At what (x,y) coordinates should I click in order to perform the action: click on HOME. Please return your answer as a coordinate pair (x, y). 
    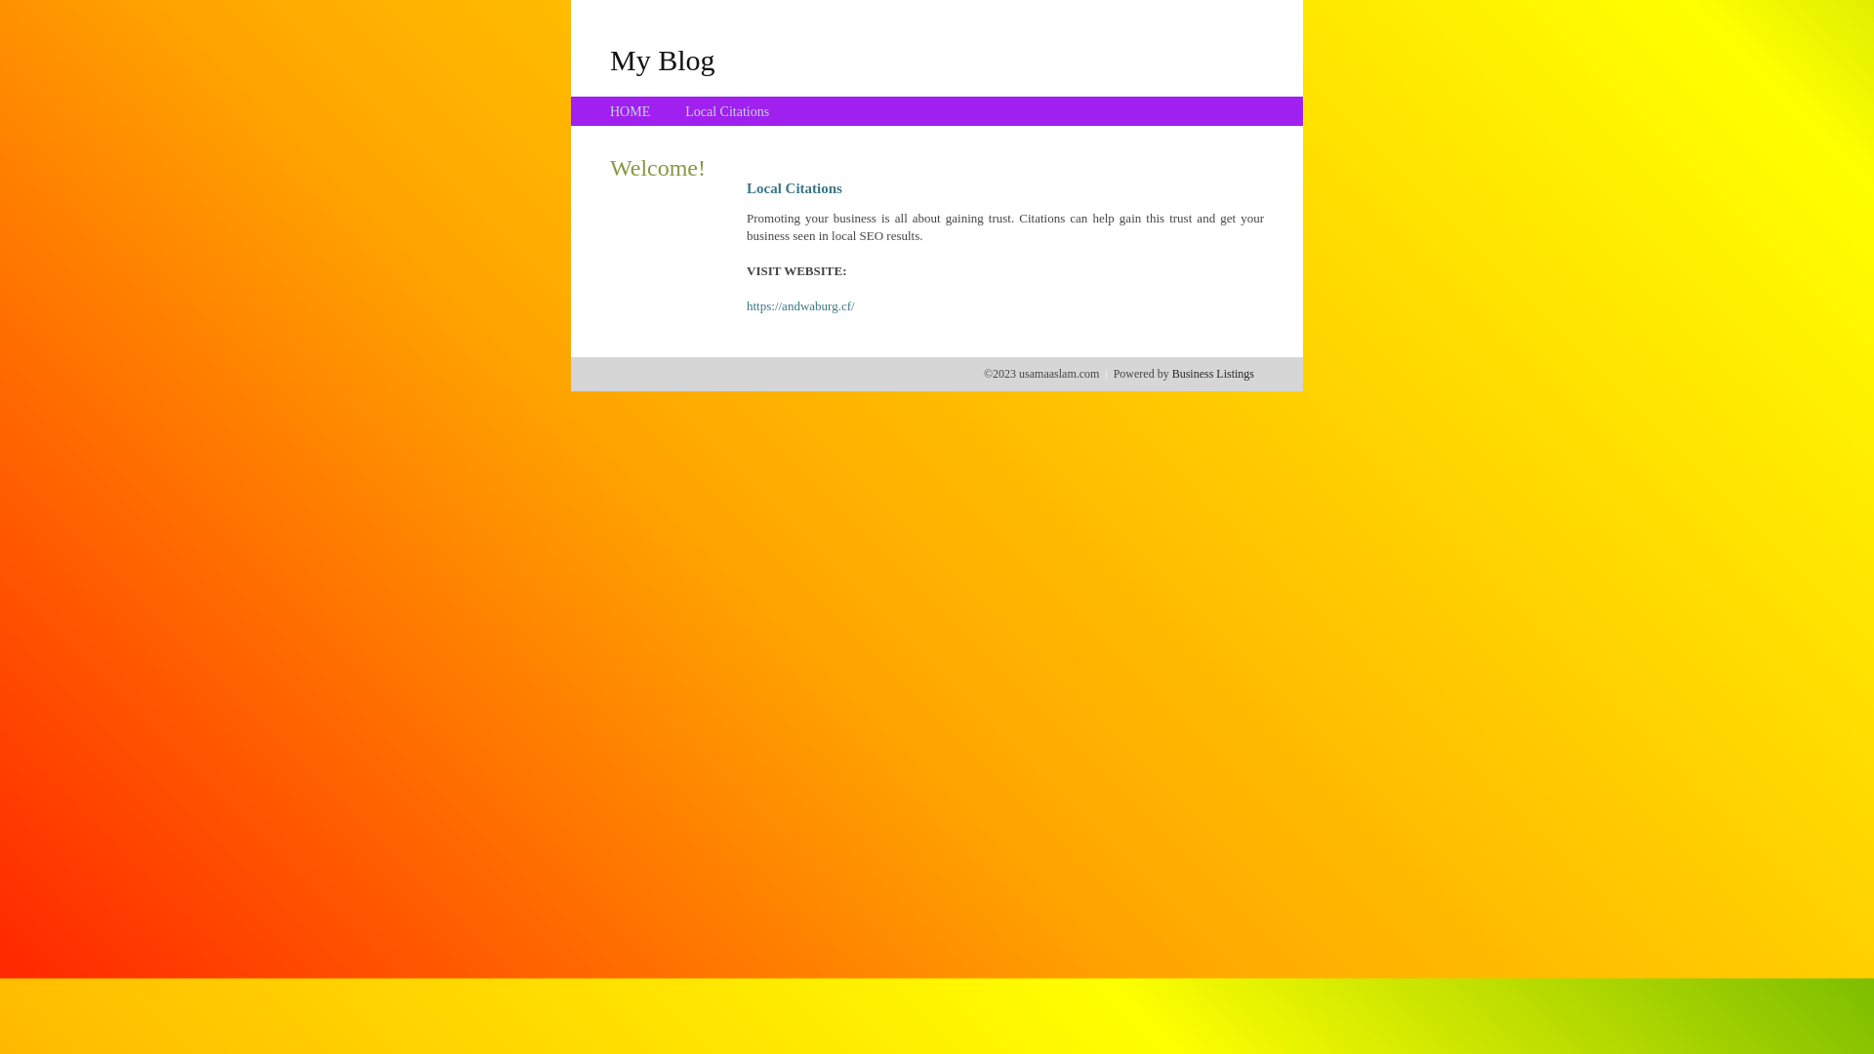
    Looking at the image, I should click on (631, 111).